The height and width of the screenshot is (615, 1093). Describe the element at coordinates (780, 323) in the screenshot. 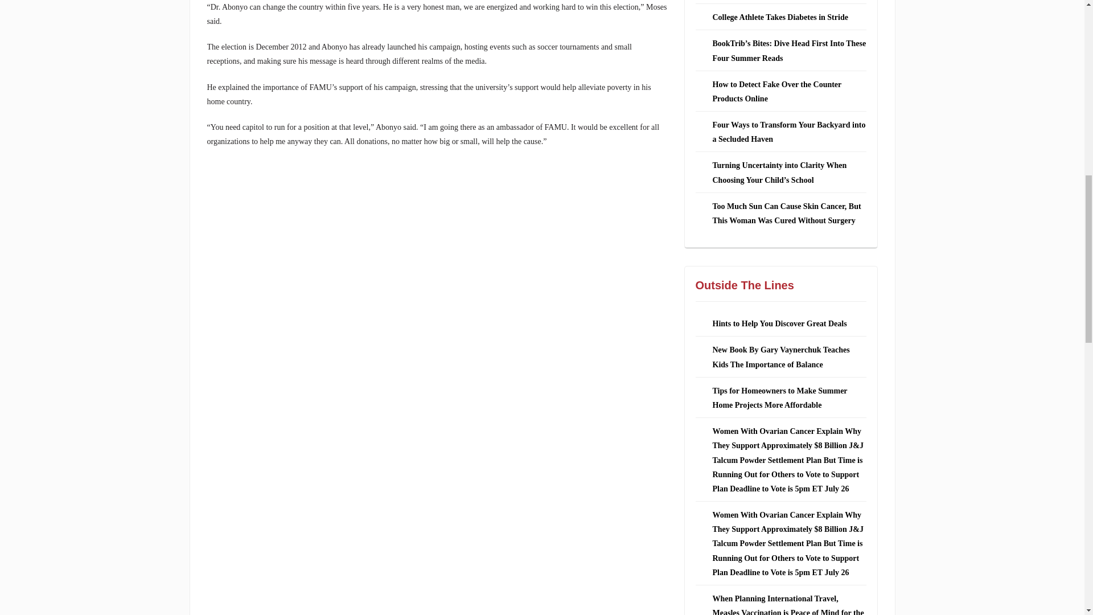

I see `Hints to Help You Discover Great Deals` at that location.